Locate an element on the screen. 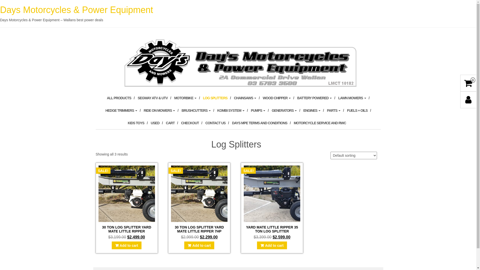 The height and width of the screenshot is (270, 480). ENGINES is located at coordinates (313, 110).